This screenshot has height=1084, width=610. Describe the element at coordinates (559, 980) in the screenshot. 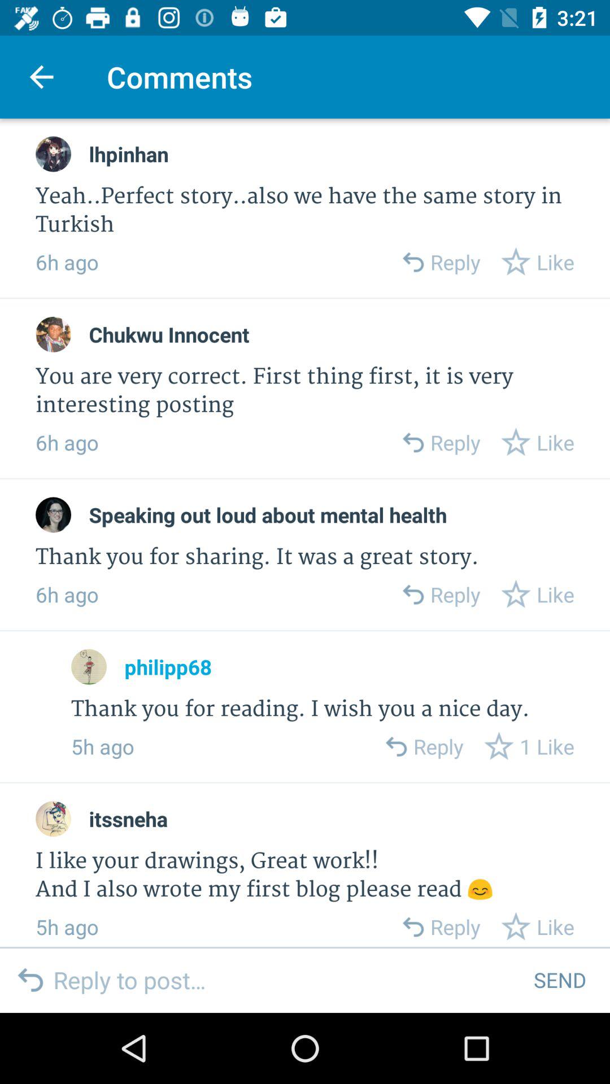

I see `scroll to send item` at that location.